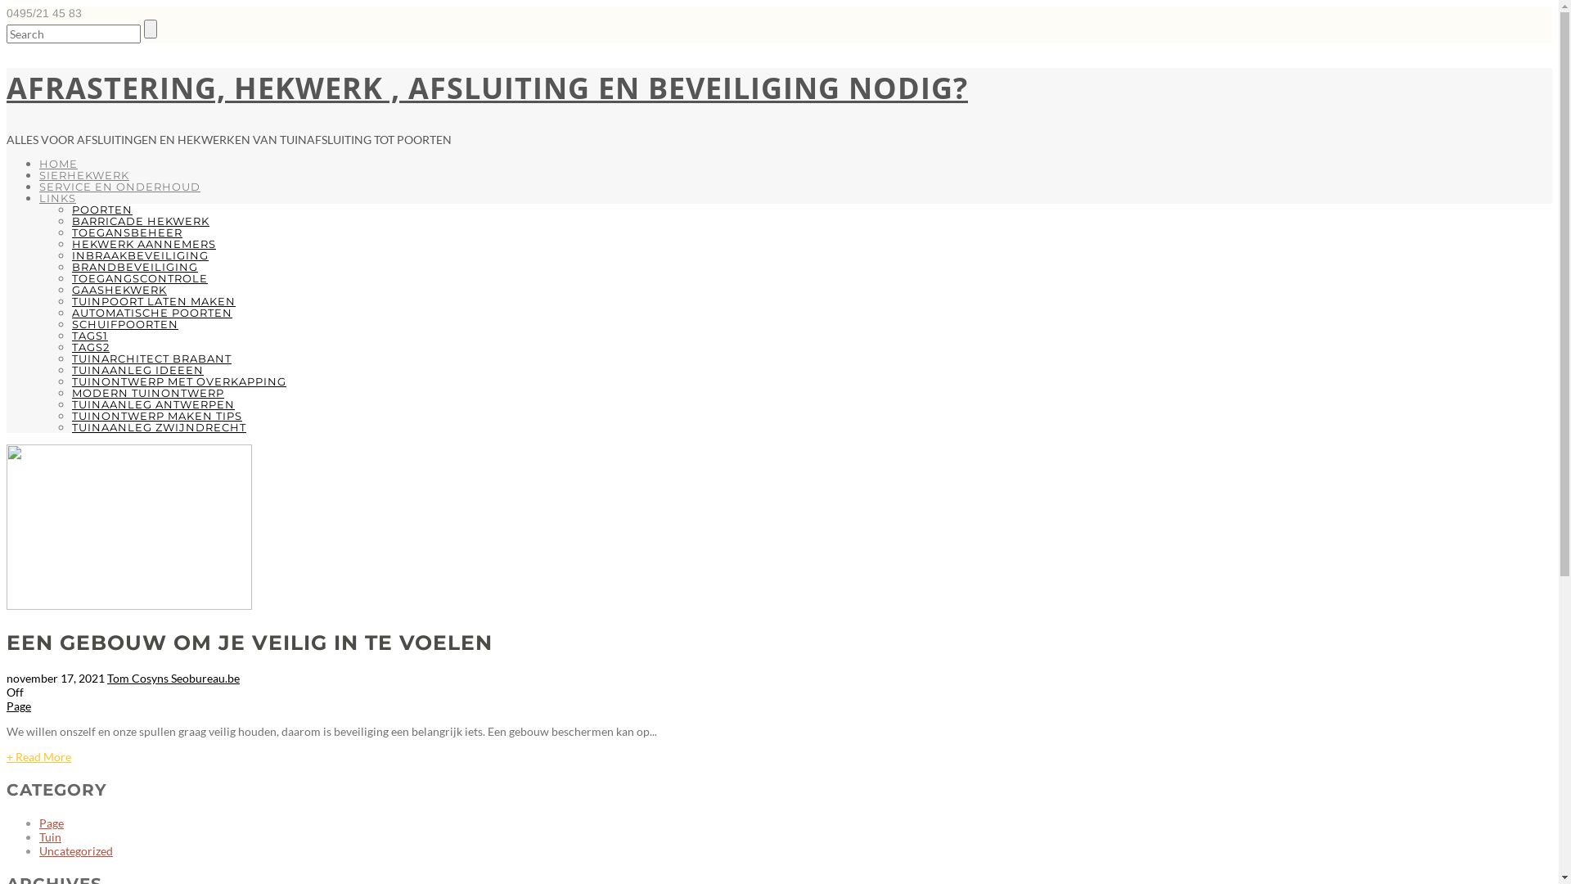 The width and height of the screenshot is (1571, 884). Describe the element at coordinates (76, 851) in the screenshot. I see `Uncategorized` at that location.